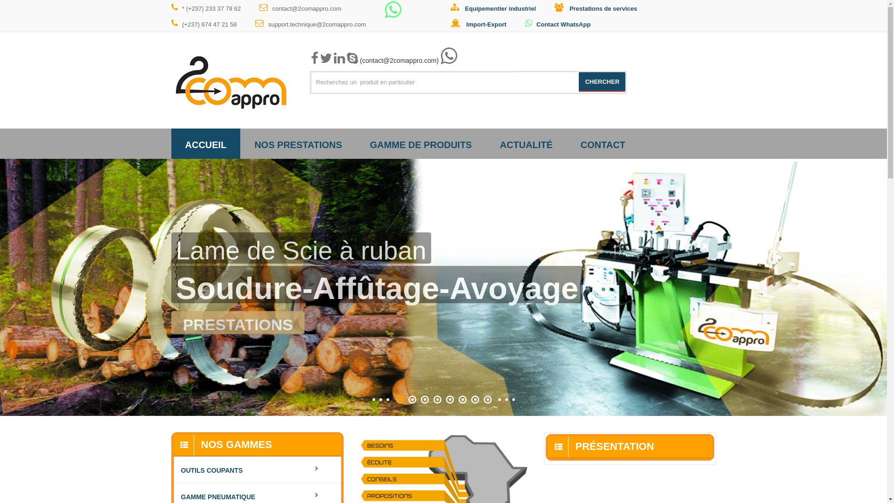 Image resolution: width=894 pixels, height=503 pixels. Describe the element at coordinates (257, 470) in the screenshot. I see `OUTILS COUPANTS` at that location.